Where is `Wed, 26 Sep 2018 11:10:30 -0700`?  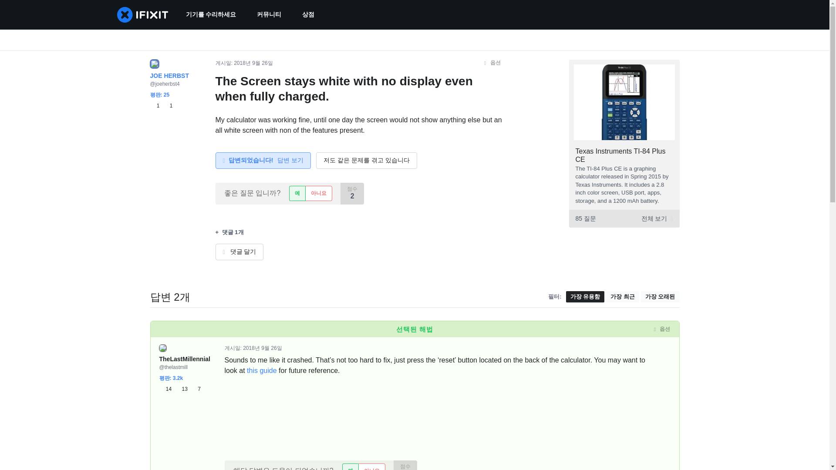 Wed, 26 Sep 2018 11:10:30 -0700 is located at coordinates (262, 348).